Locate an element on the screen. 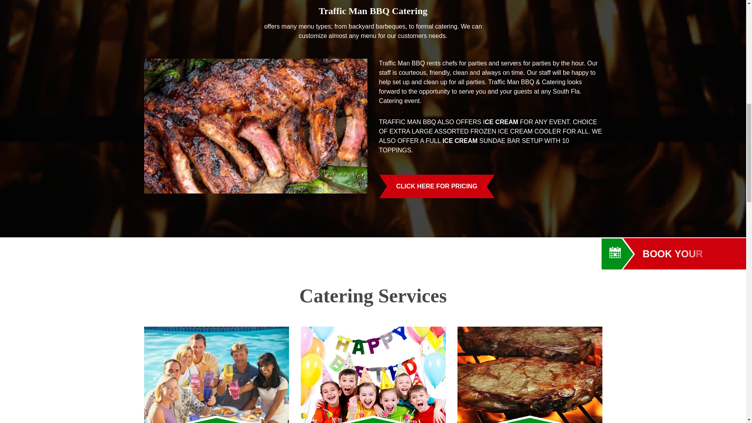  Backyard BBQ is located at coordinates (530, 374).